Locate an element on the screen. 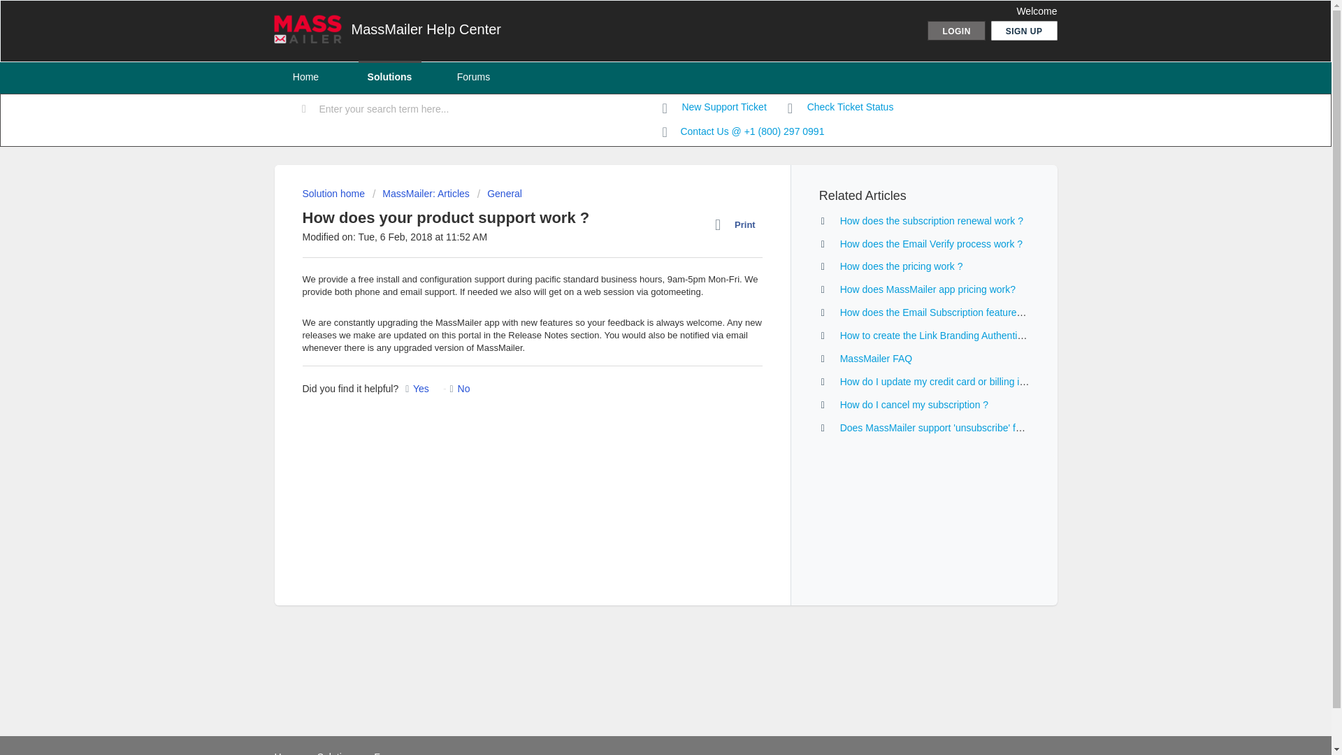 This screenshot has width=1342, height=755. How do I cancel my subscription ? is located at coordinates (914, 405).